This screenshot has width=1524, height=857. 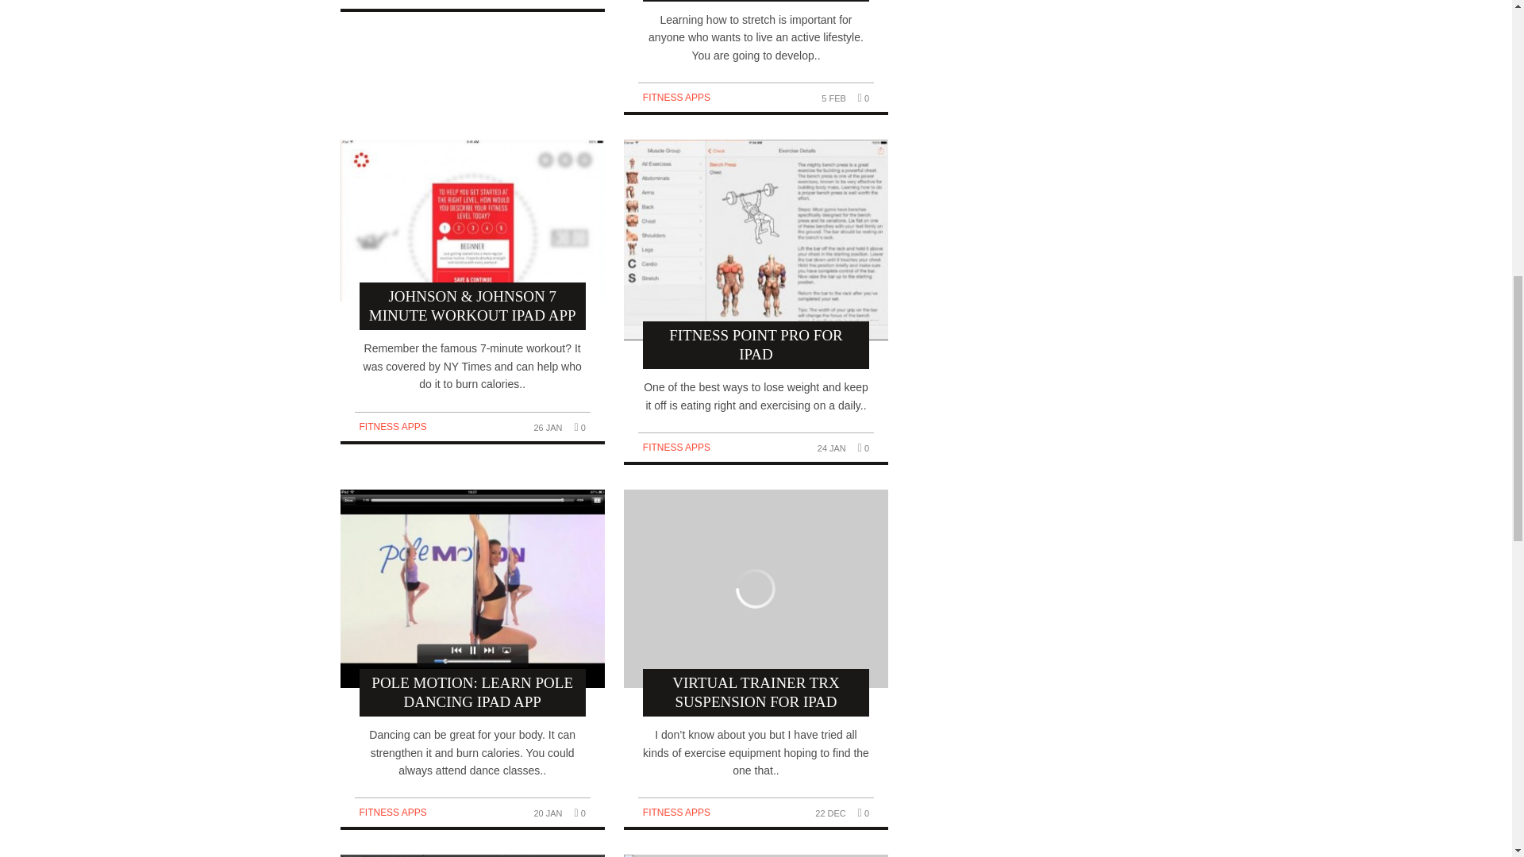 What do you see at coordinates (676, 813) in the screenshot?
I see `View all posts in Fitness Apps` at bounding box center [676, 813].